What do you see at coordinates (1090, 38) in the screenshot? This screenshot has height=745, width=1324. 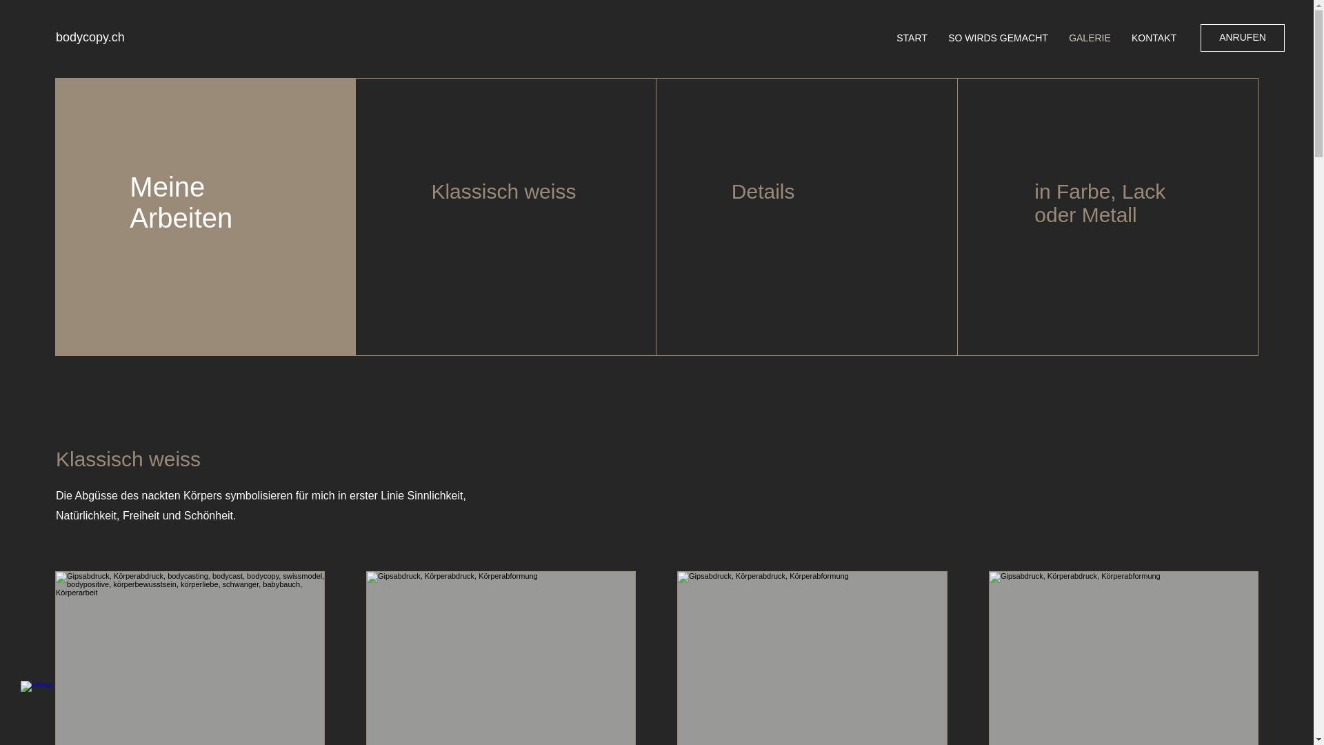 I see `GALERIE` at bounding box center [1090, 38].